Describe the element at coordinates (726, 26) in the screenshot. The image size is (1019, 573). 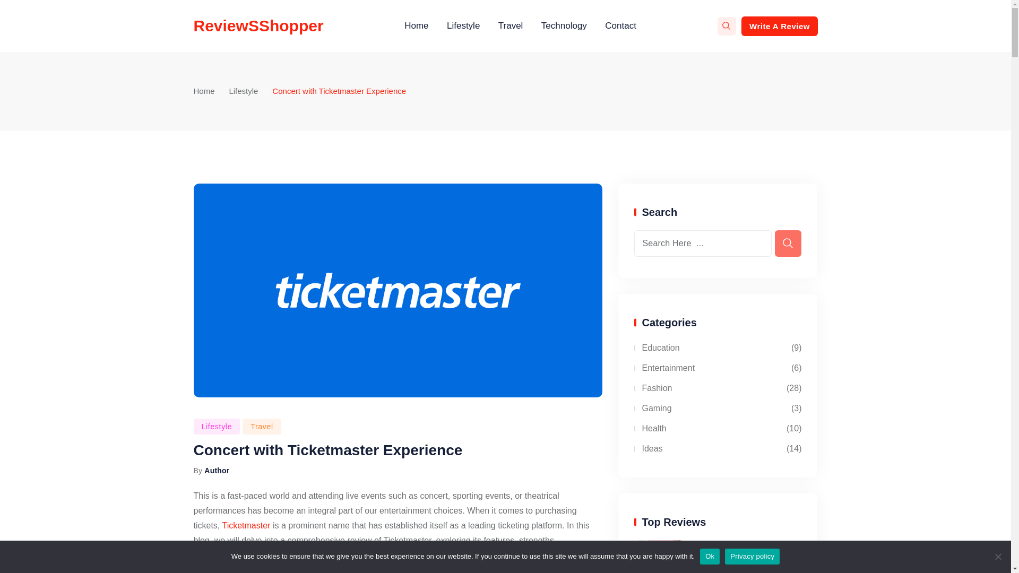
I see `Search` at that location.